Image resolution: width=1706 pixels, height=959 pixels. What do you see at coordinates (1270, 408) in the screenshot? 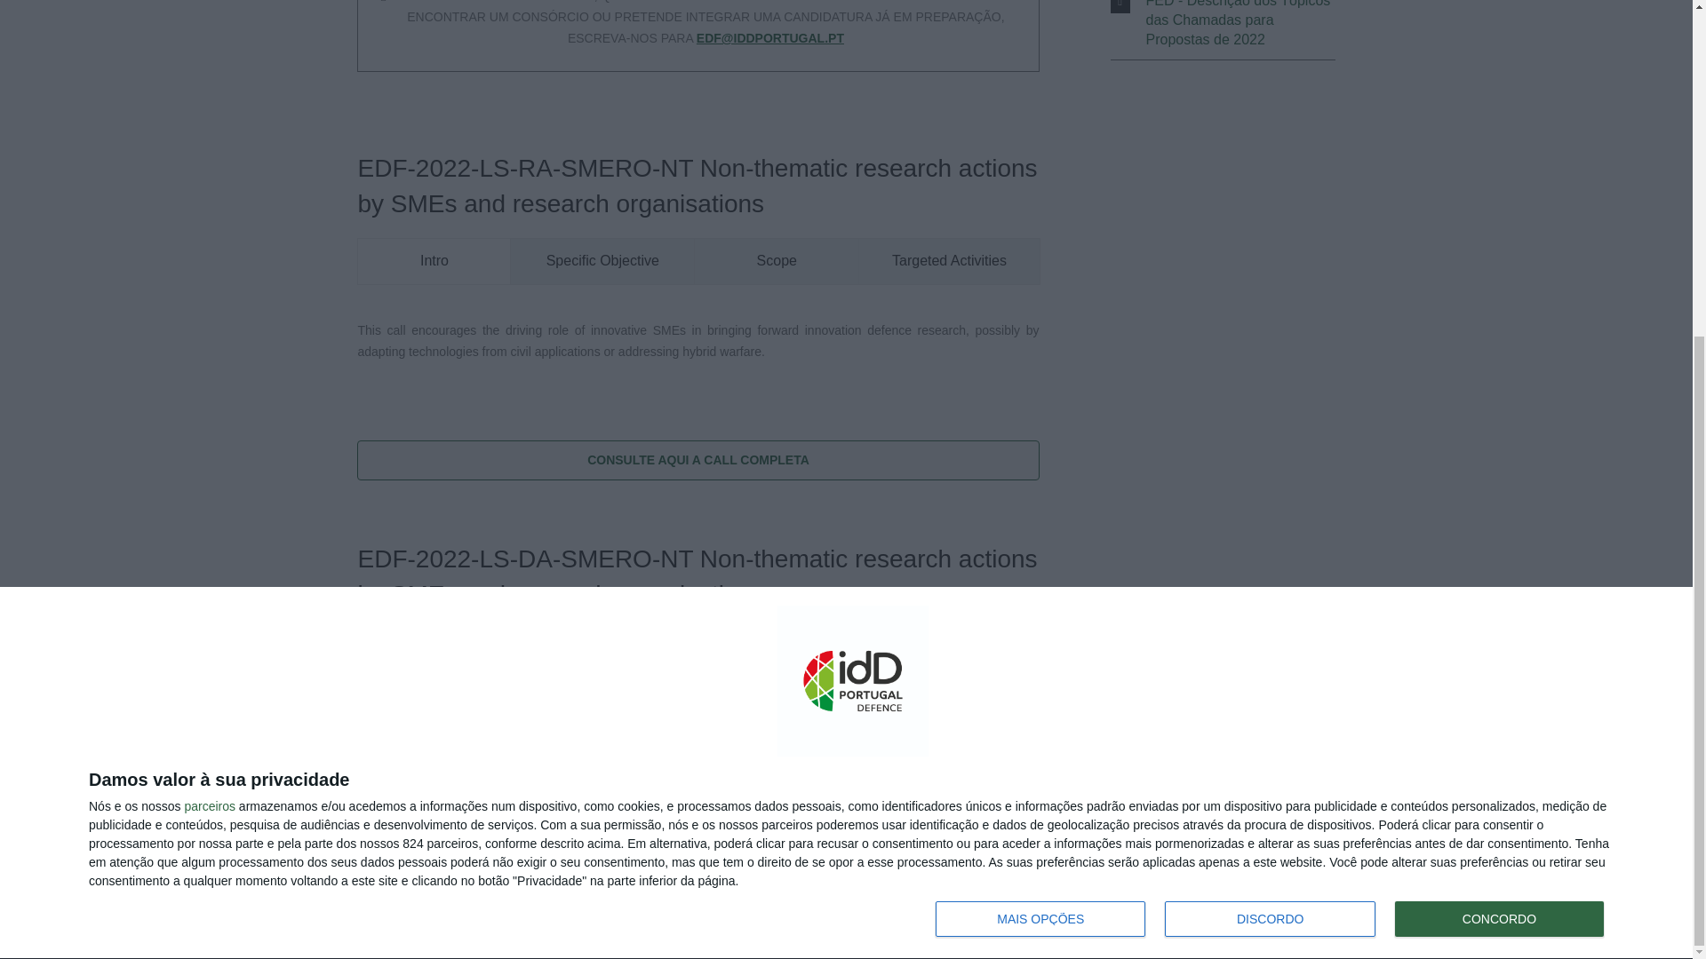
I see `DISCORDO` at bounding box center [1270, 408].